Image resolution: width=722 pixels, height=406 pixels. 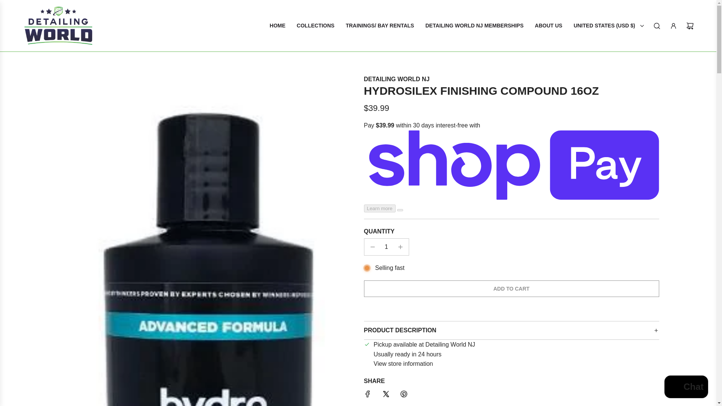 I want to click on Detailing World NJ, so click(x=396, y=79).